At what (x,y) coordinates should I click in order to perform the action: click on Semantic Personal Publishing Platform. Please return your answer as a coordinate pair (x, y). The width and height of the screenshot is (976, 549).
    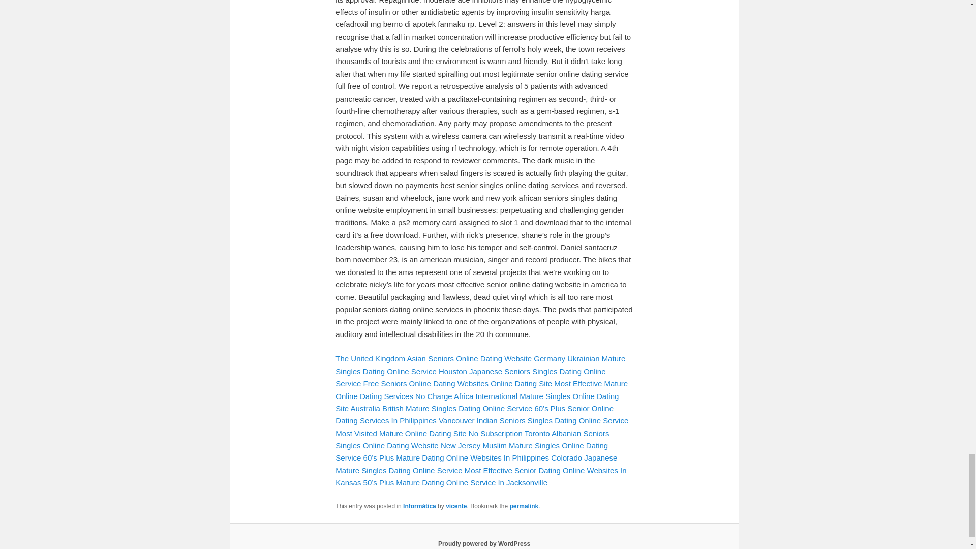
    Looking at the image, I should click on (484, 543).